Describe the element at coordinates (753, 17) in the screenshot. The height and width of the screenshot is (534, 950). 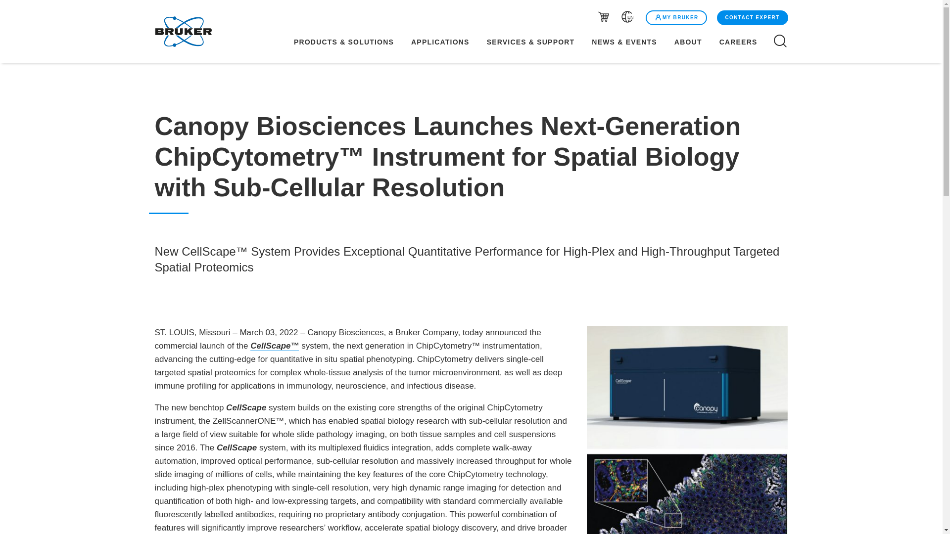
I see `CONTACT EXPERT` at that location.